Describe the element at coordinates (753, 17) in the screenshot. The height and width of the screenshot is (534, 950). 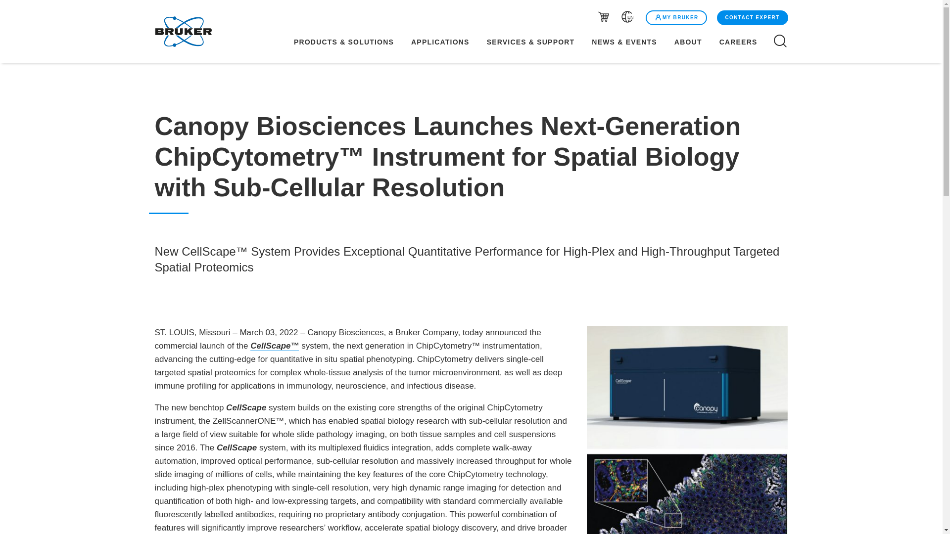
I see `CONTACT EXPERT` at that location.